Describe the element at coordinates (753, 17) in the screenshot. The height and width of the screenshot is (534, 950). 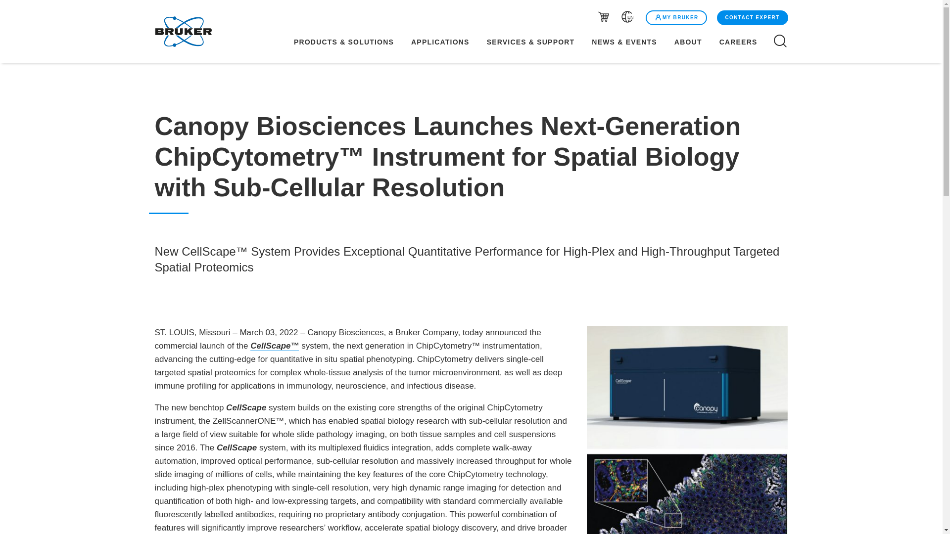
I see `CONTACT EXPERT` at that location.